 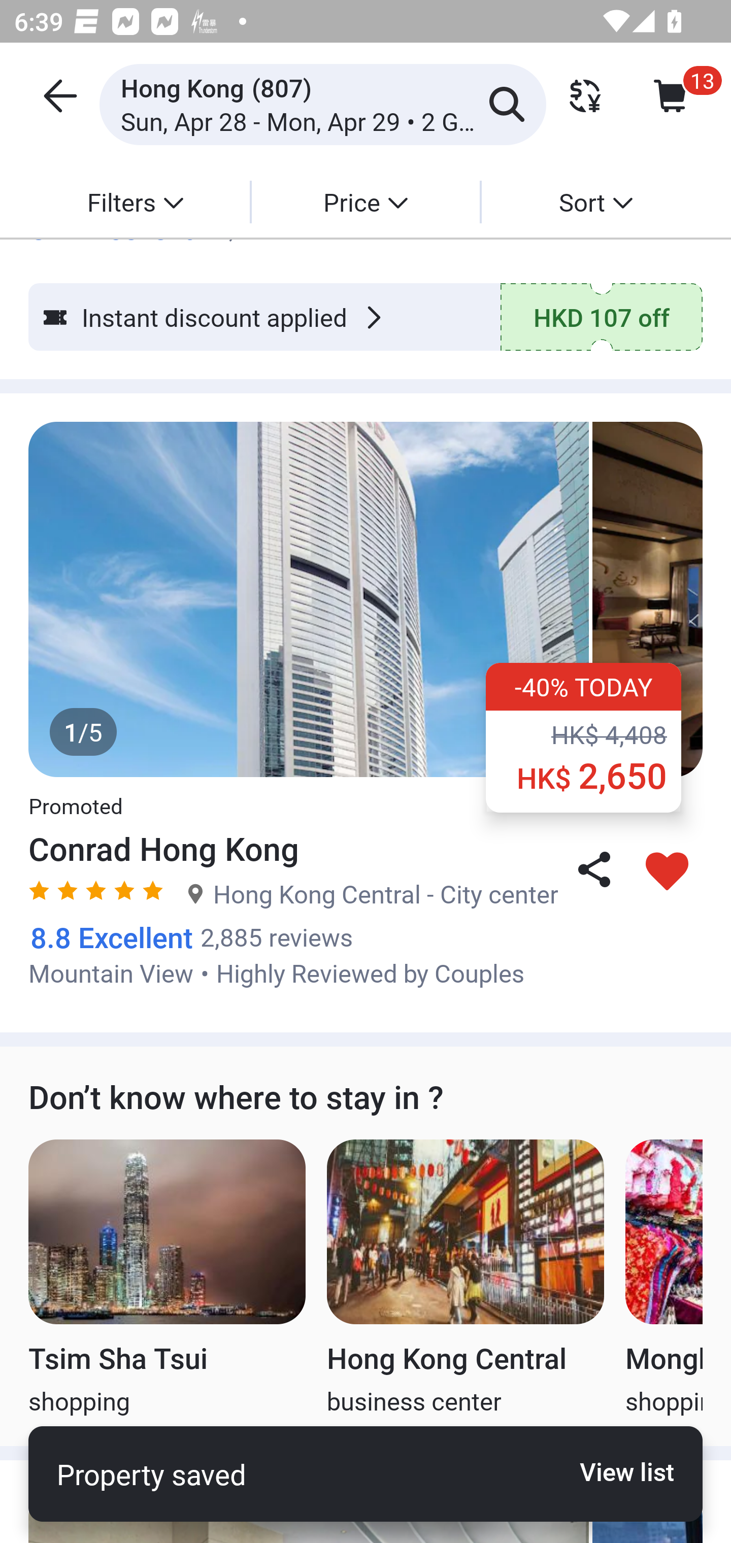 What do you see at coordinates (365, 202) in the screenshot?
I see `Price` at bounding box center [365, 202].